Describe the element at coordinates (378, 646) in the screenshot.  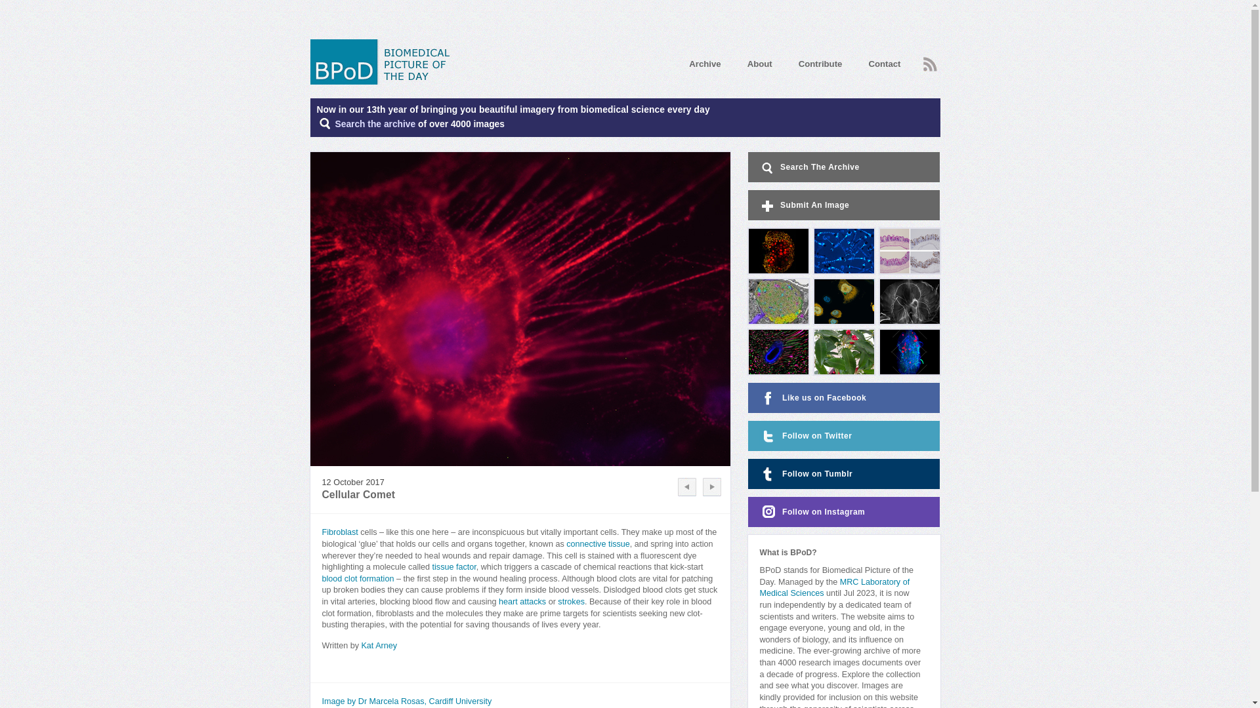
I see `About this author` at that location.